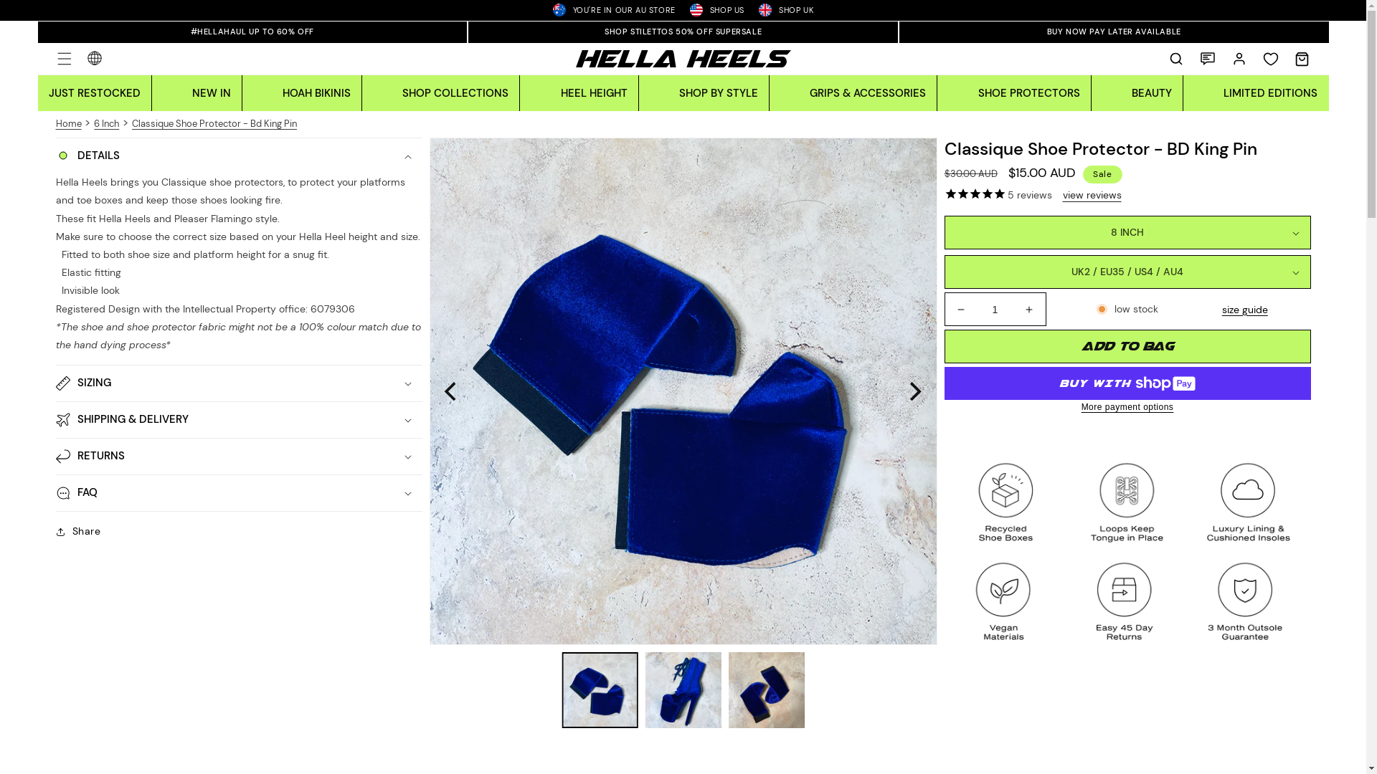 The width and height of the screenshot is (1377, 774). I want to click on Bag, so click(1302, 59).